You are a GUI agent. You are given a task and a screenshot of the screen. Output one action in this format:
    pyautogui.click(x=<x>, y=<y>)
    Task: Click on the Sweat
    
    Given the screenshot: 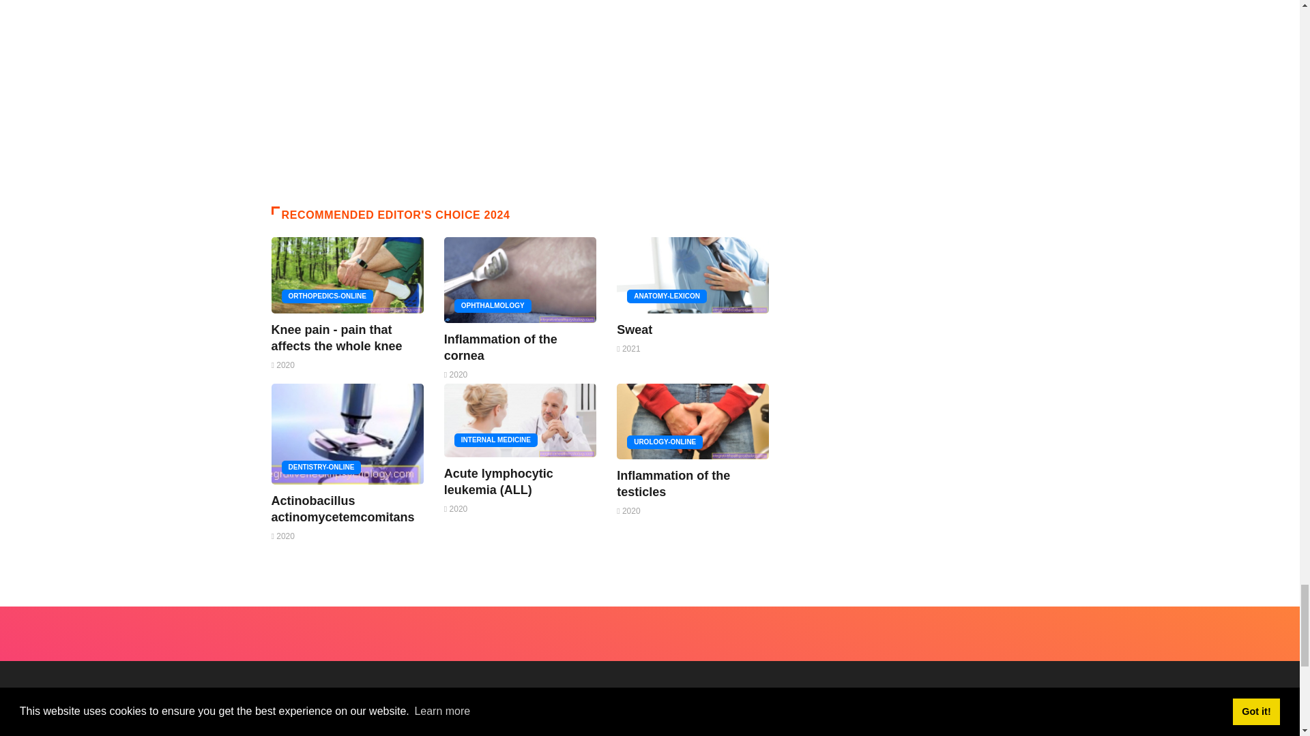 What is the action you would take?
    pyautogui.click(x=635, y=330)
    